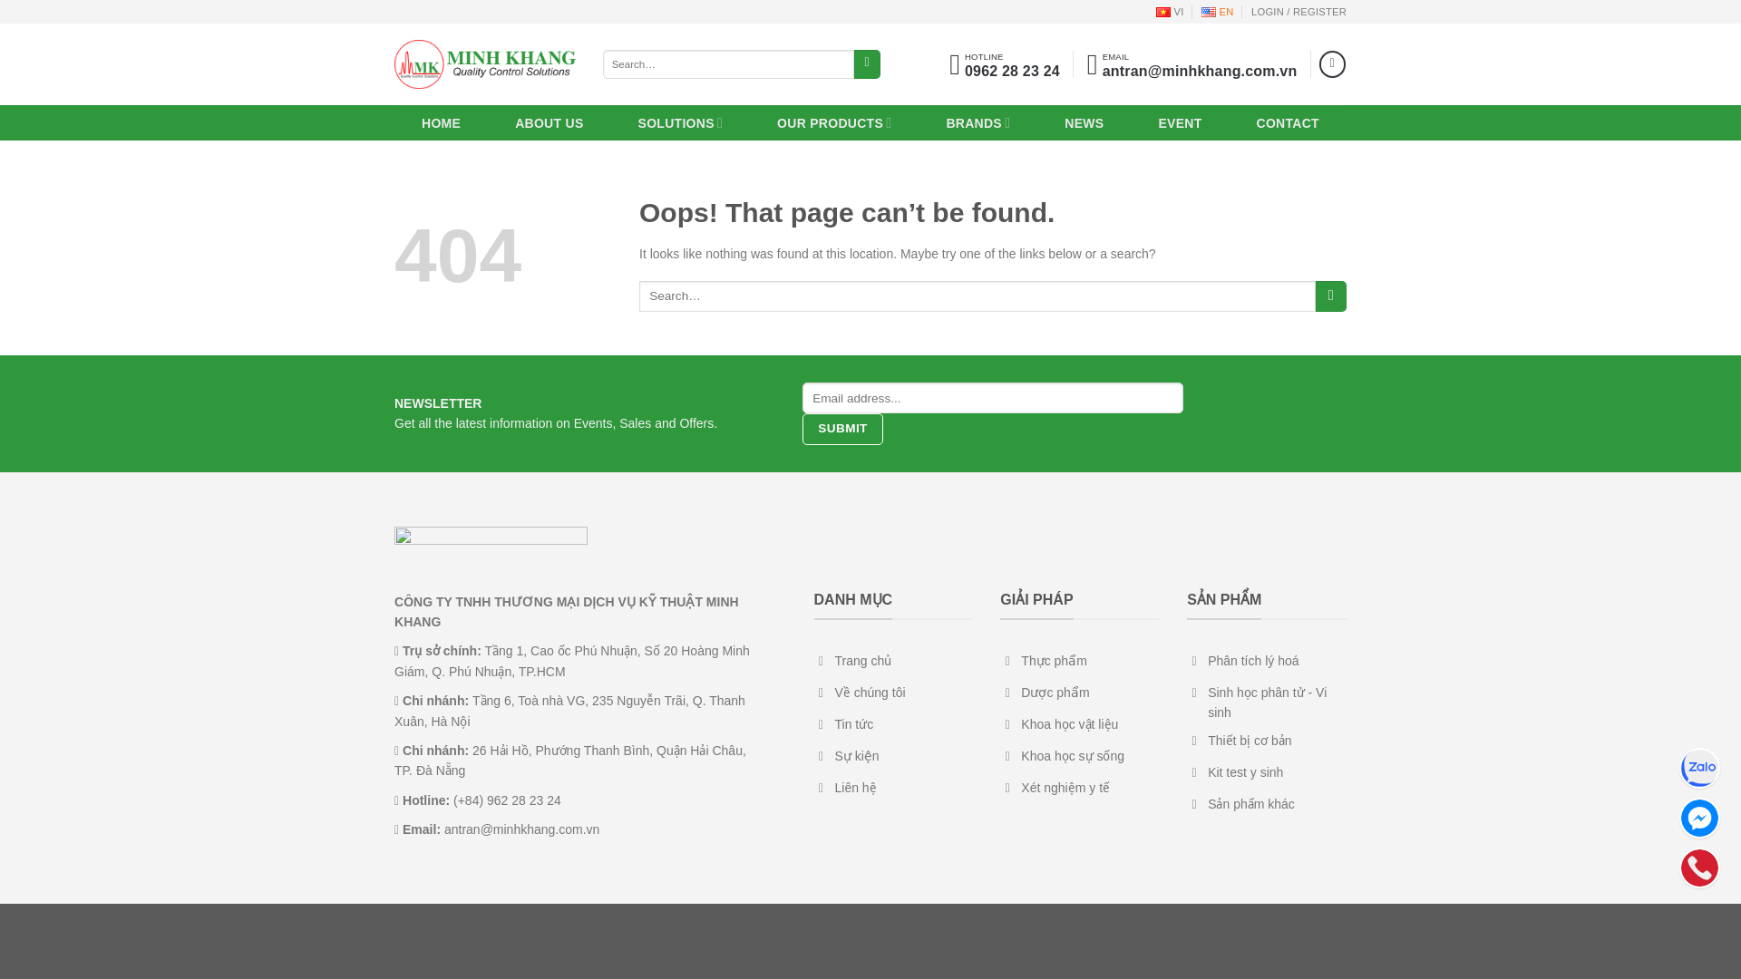  Describe the element at coordinates (1333, 63) in the screenshot. I see `Follow on Facebook` at that location.